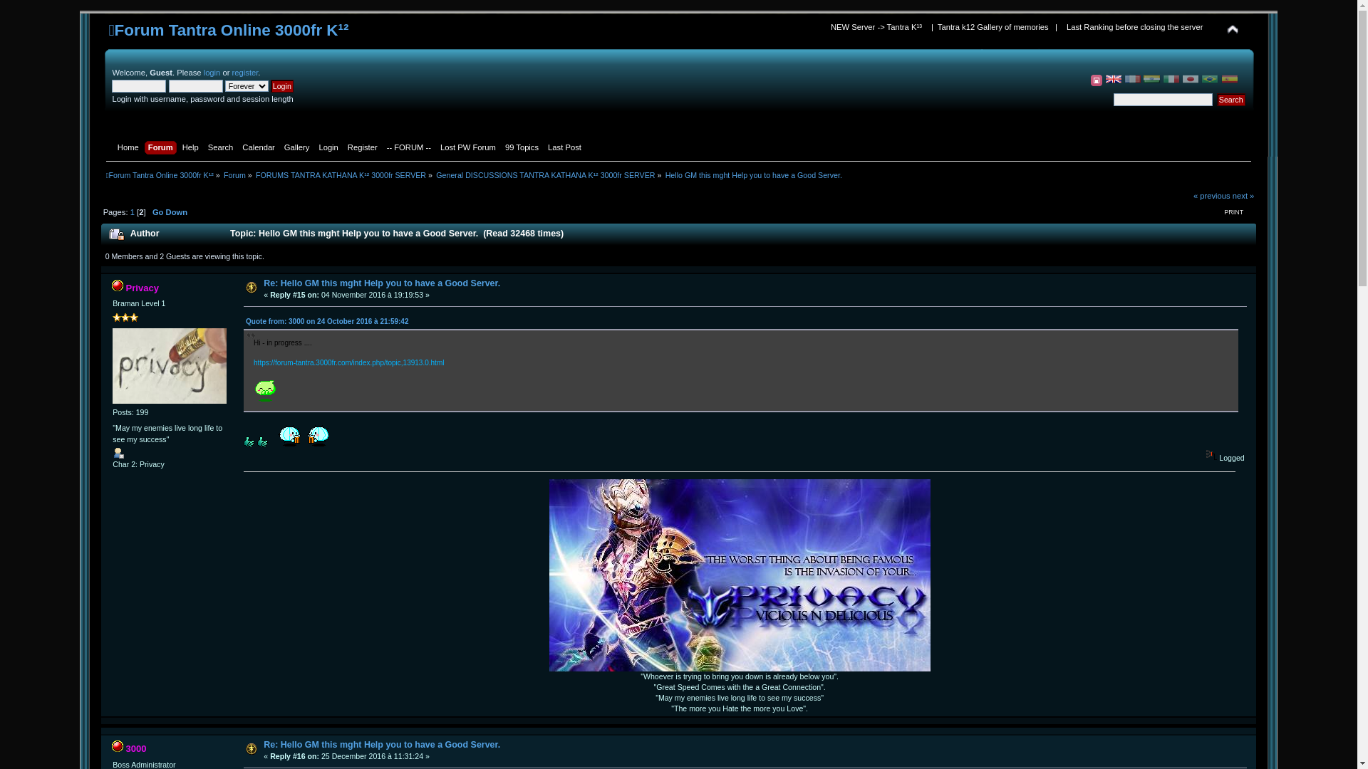 Image resolution: width=1368 pixels, height=769 pixels. Describe the element at coordinates (282, 86) in the screenshot. I see `Login` at that location.